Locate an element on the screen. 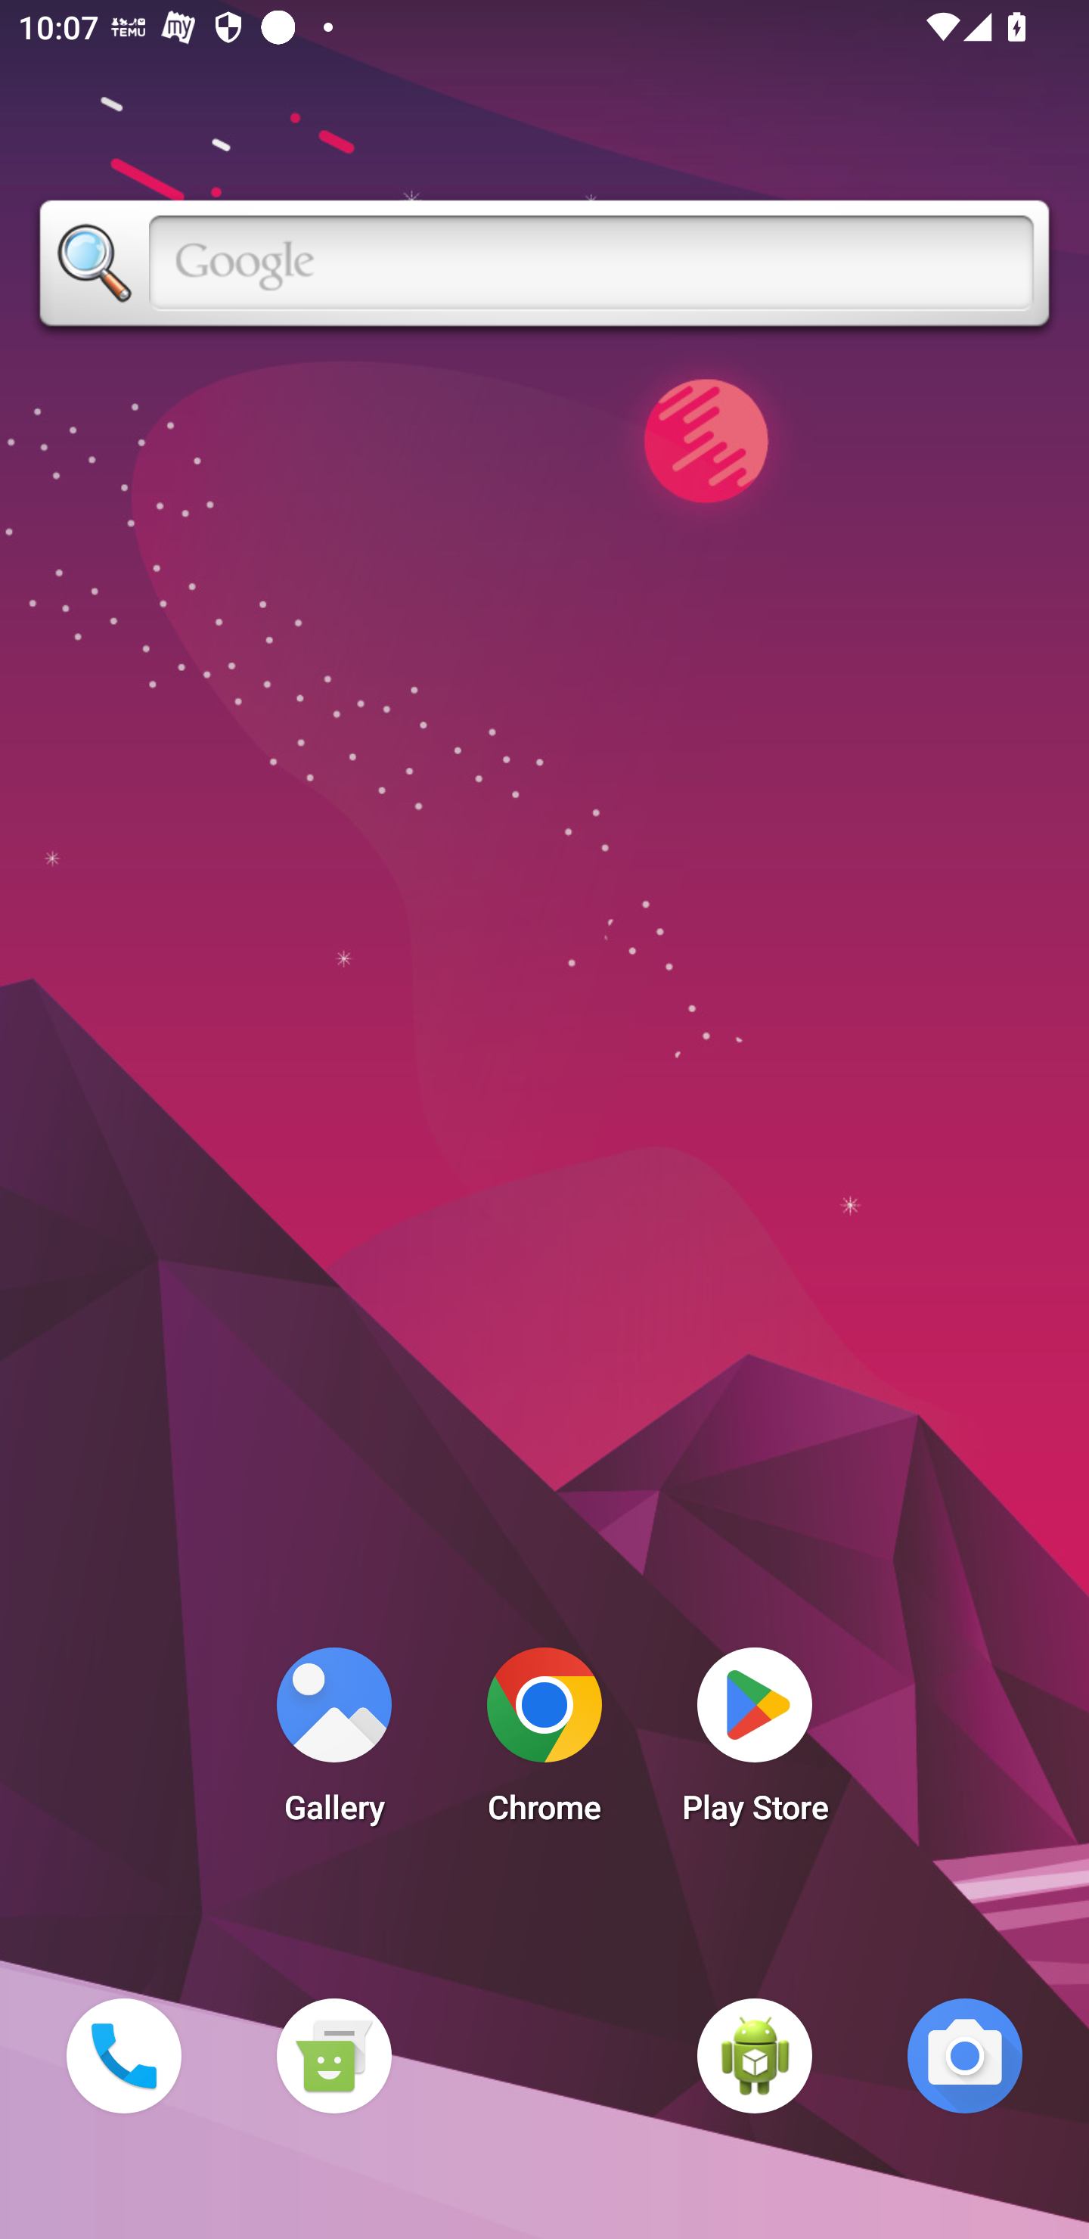 The image size is (1089, 2239). Phone is located at coordinates (123, 2055).